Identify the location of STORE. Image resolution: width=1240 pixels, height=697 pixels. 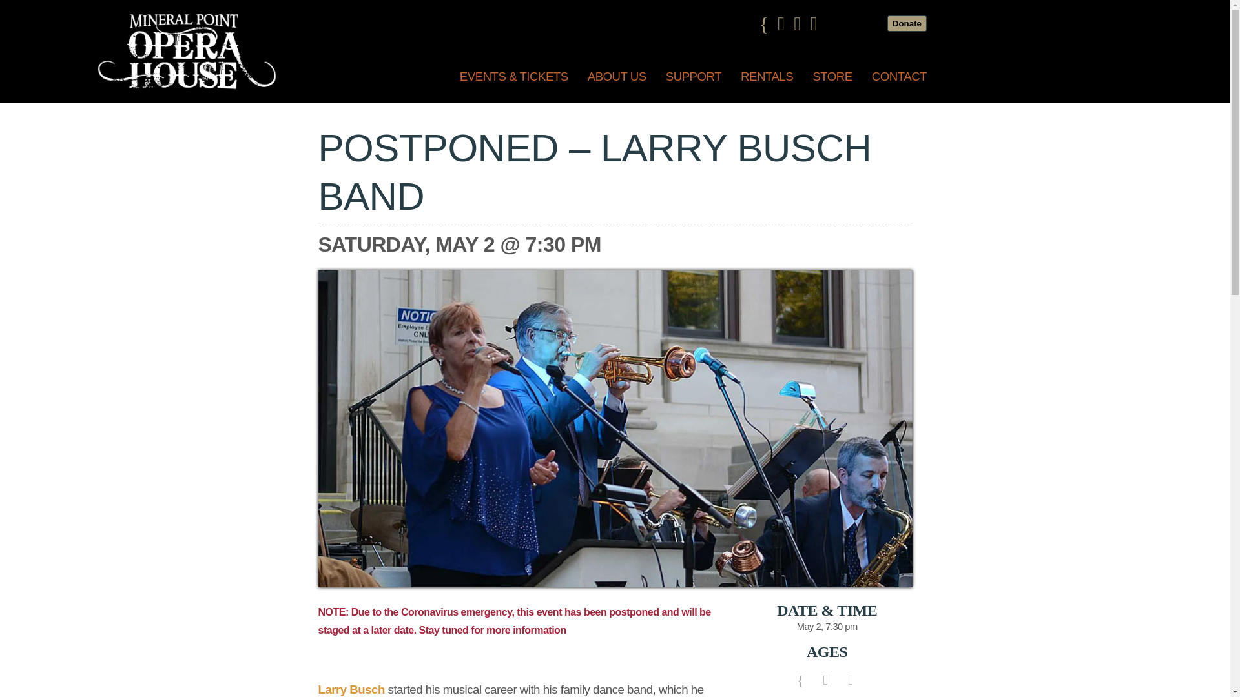
(832, 80).